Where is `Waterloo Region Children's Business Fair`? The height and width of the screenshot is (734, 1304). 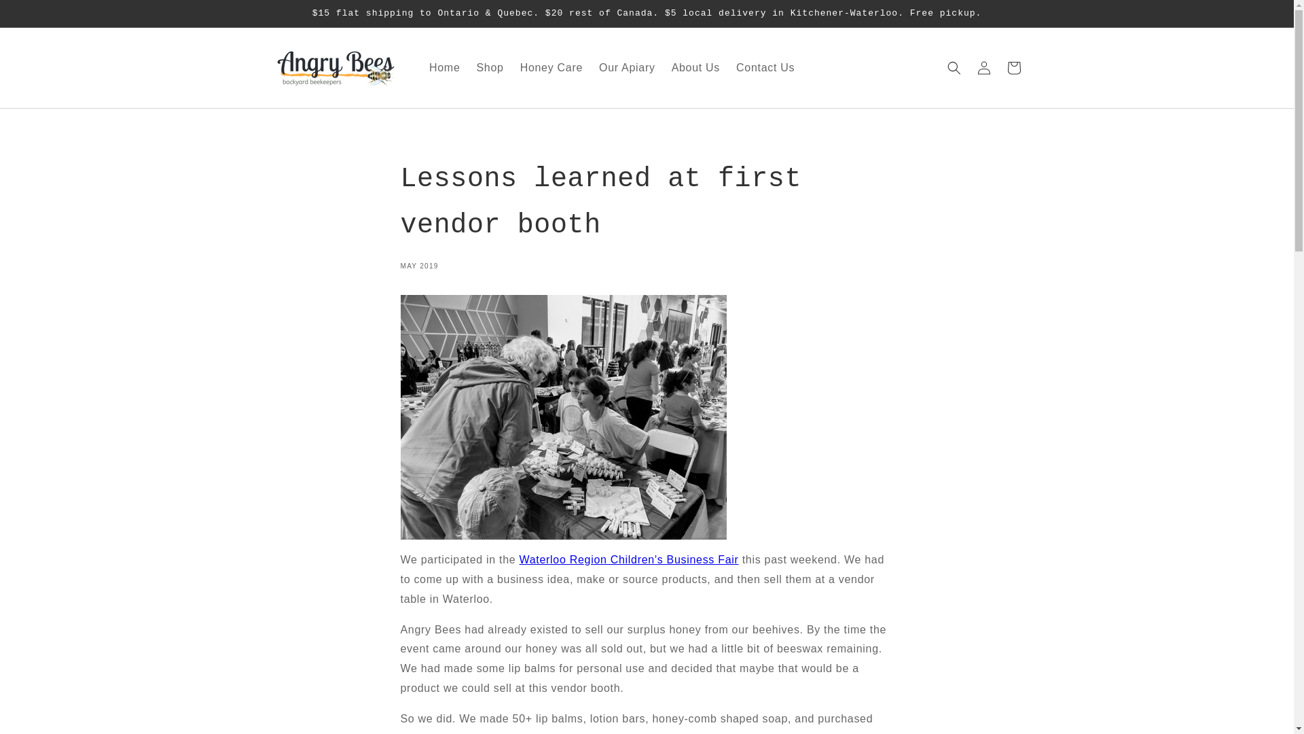
Waterloo Region Children's Business Fair is located at coordinates (629, 559).